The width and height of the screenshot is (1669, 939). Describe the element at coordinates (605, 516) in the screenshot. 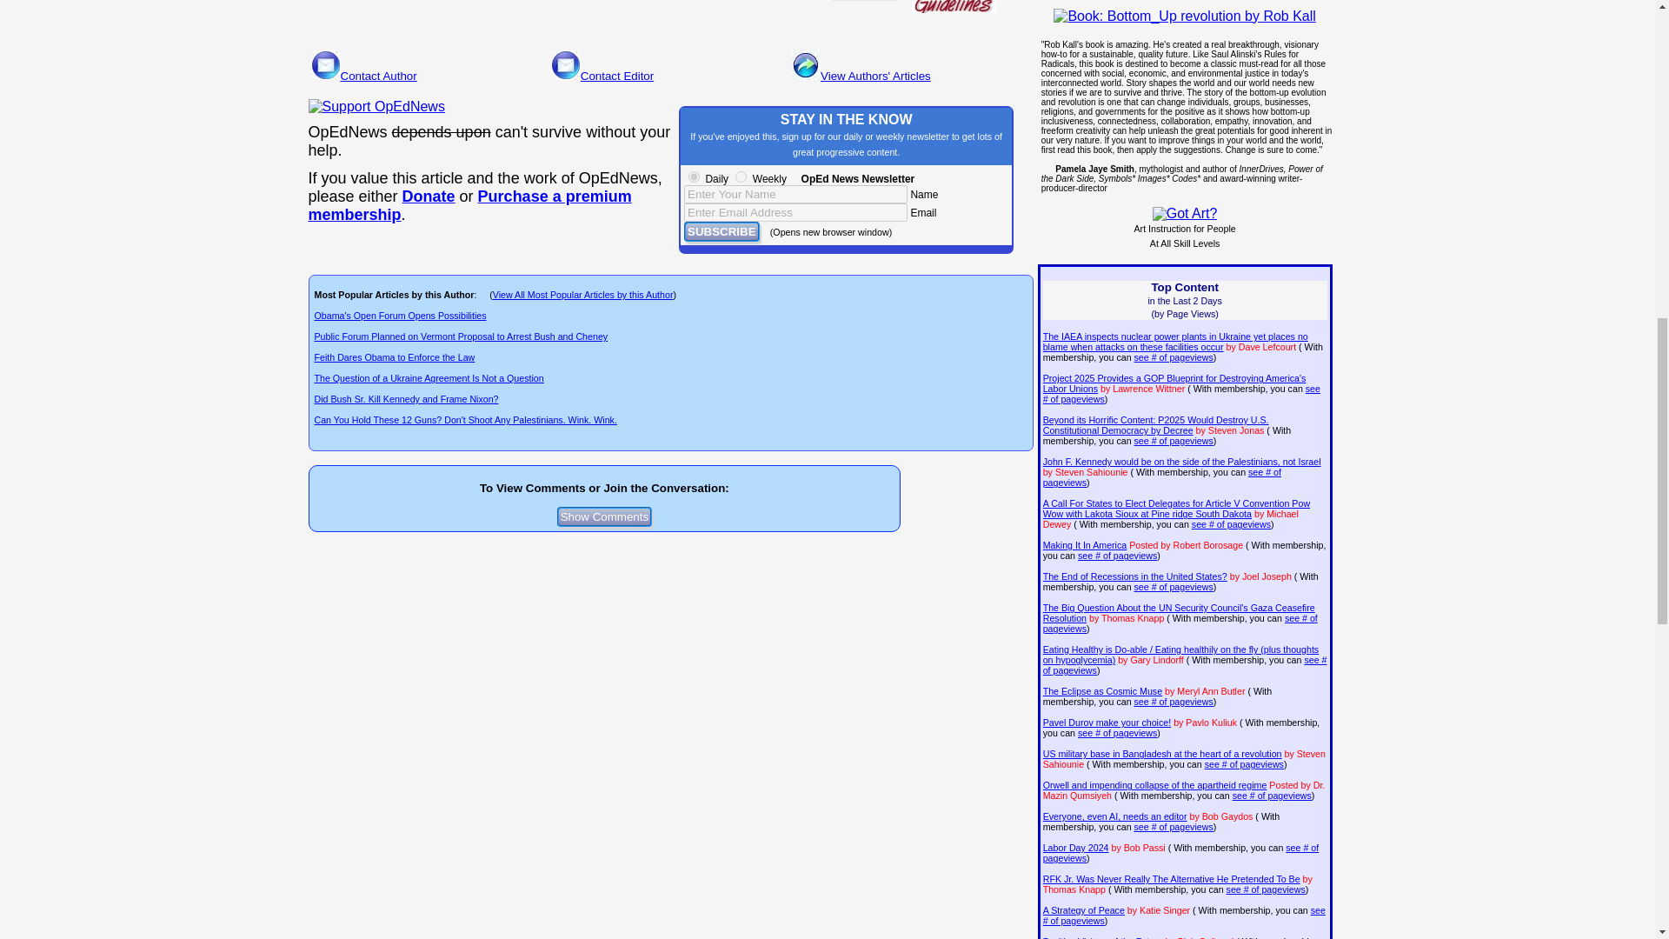

I see `Show Comments` at that location.